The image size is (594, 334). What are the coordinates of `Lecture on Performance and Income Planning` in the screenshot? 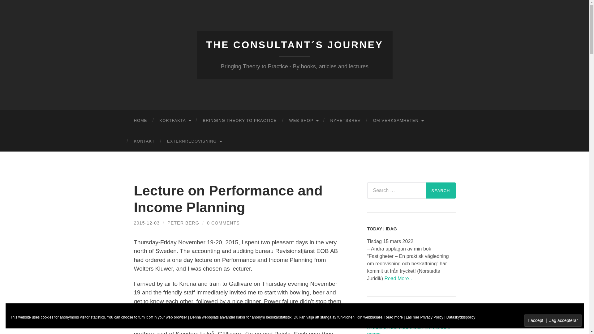 It's located at (228, 199).